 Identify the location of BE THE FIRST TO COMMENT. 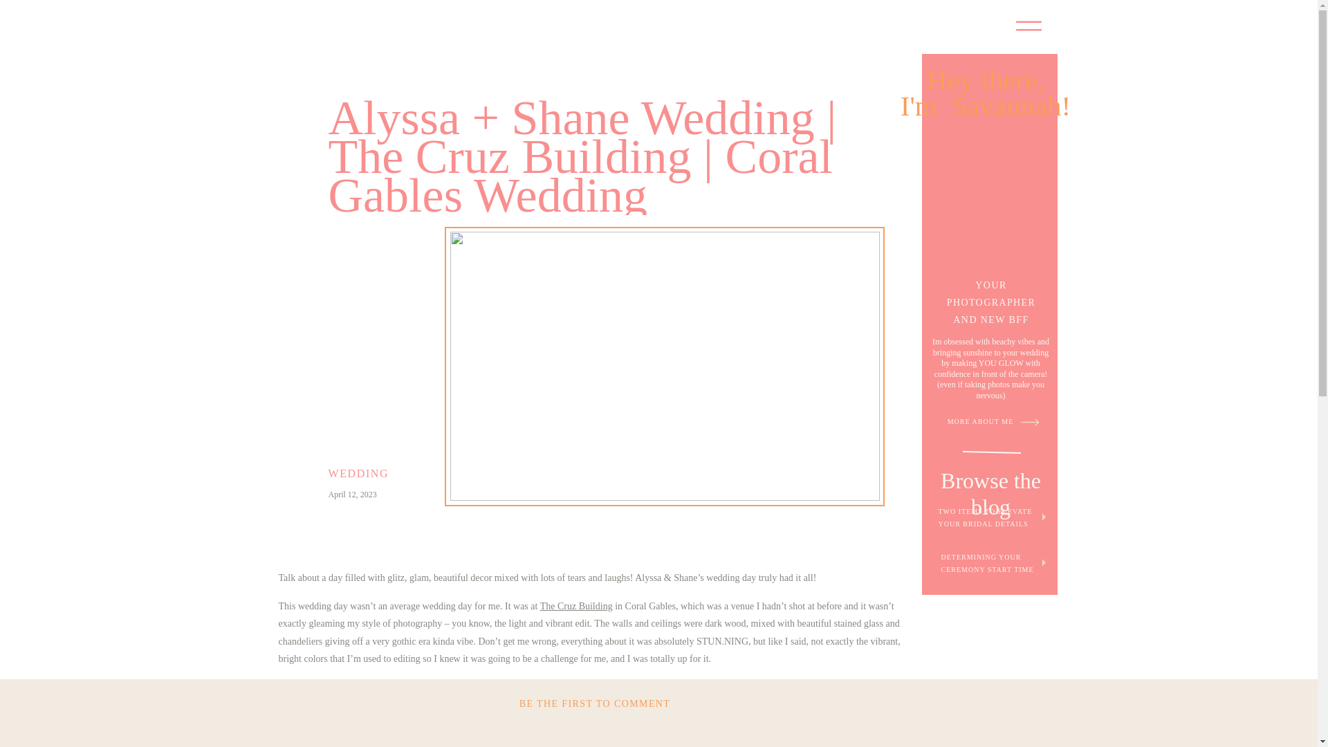
(595, 703).